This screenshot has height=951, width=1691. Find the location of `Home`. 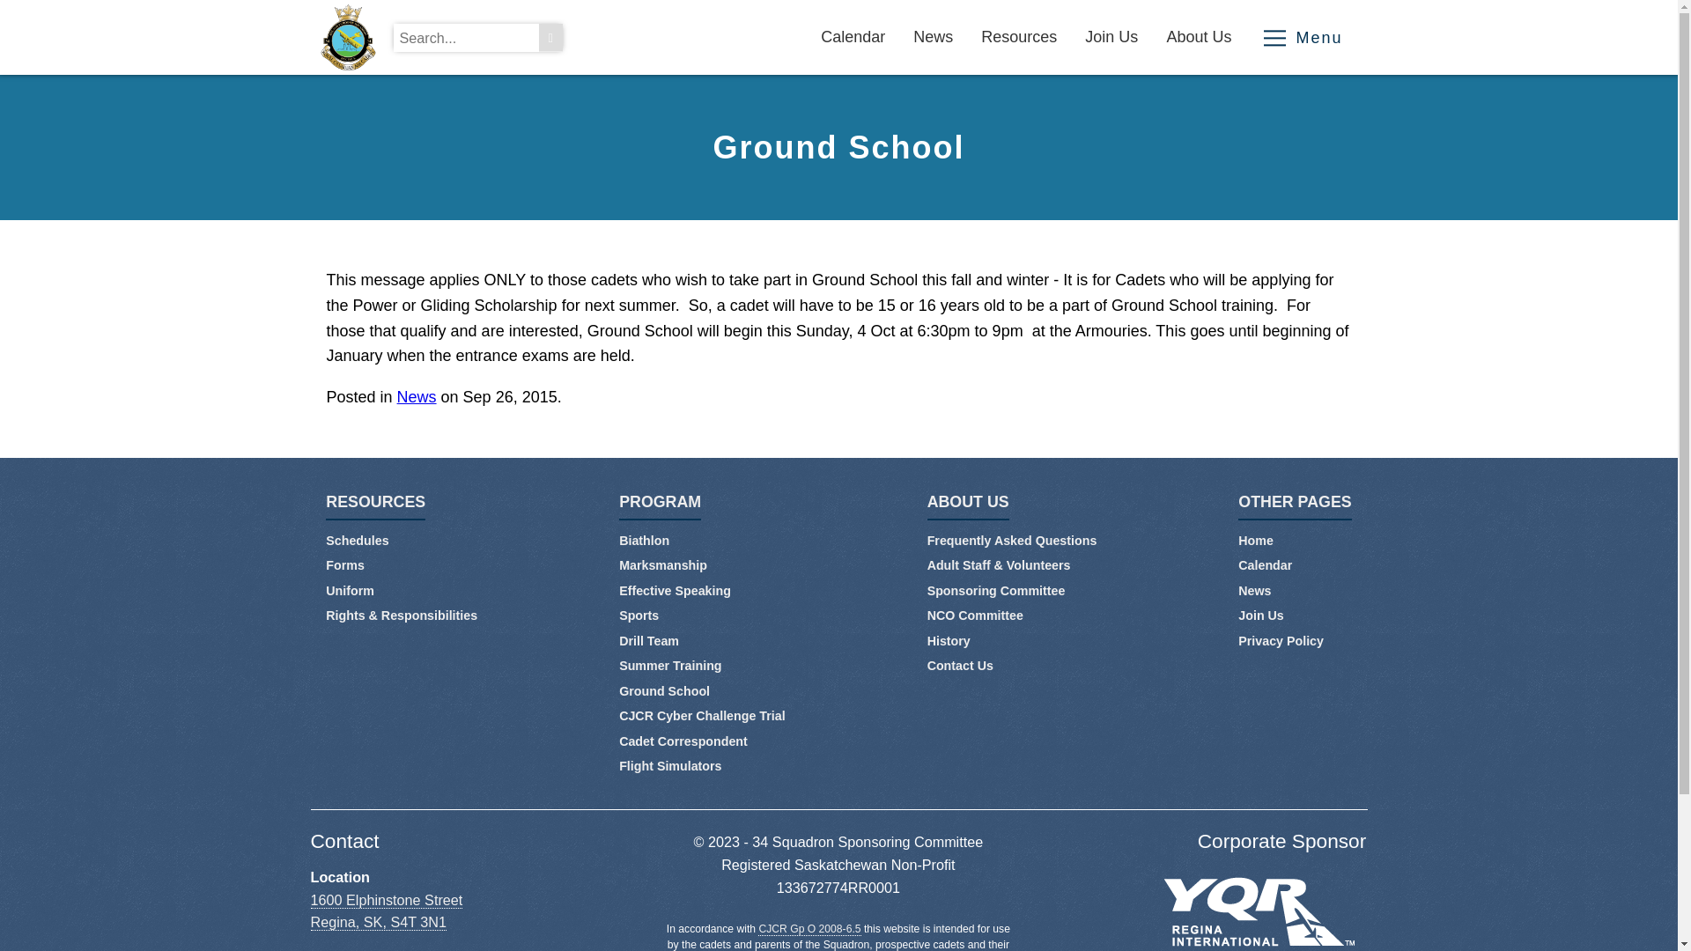

Home is located at coordinates (1256, 541).